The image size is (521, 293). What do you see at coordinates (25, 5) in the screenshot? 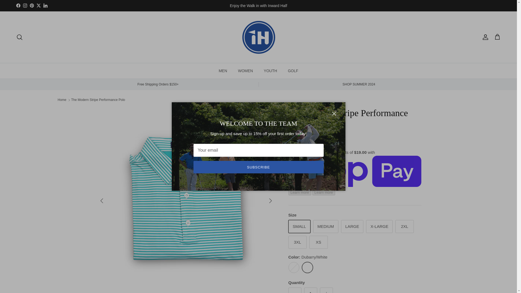
I see `Inward Half  on Instagram` at bounding box center [25, 5].